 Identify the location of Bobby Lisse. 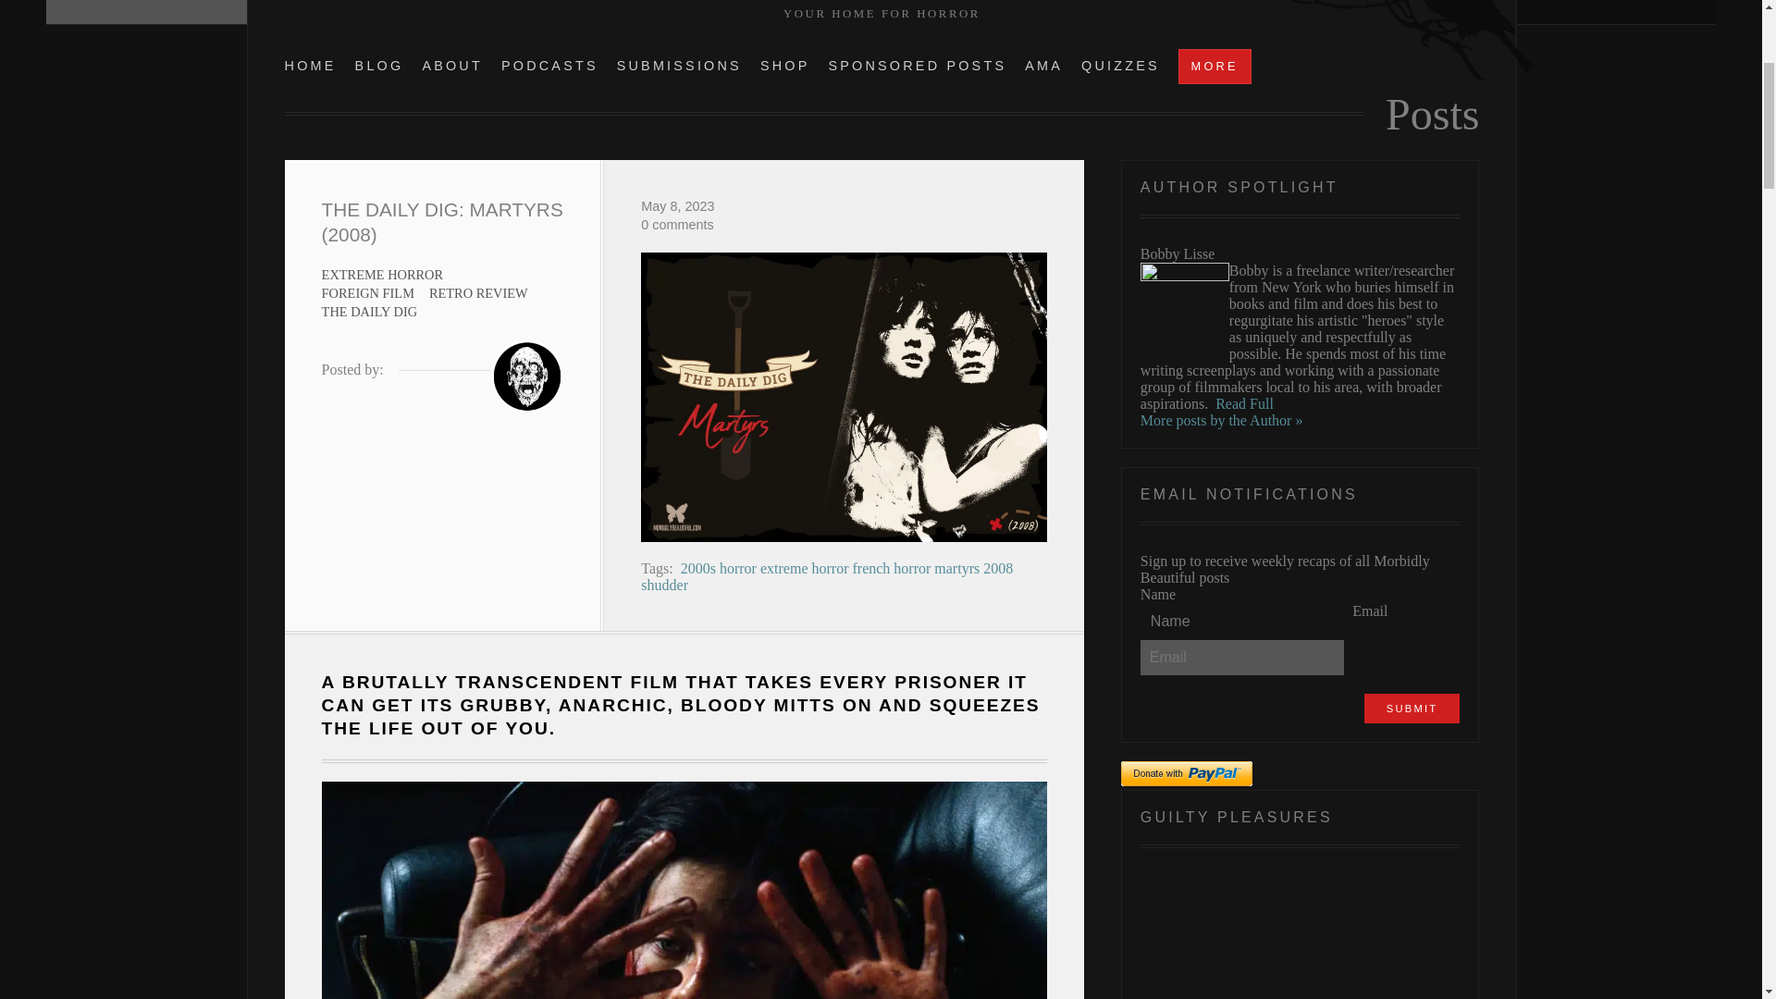
(527, 376).